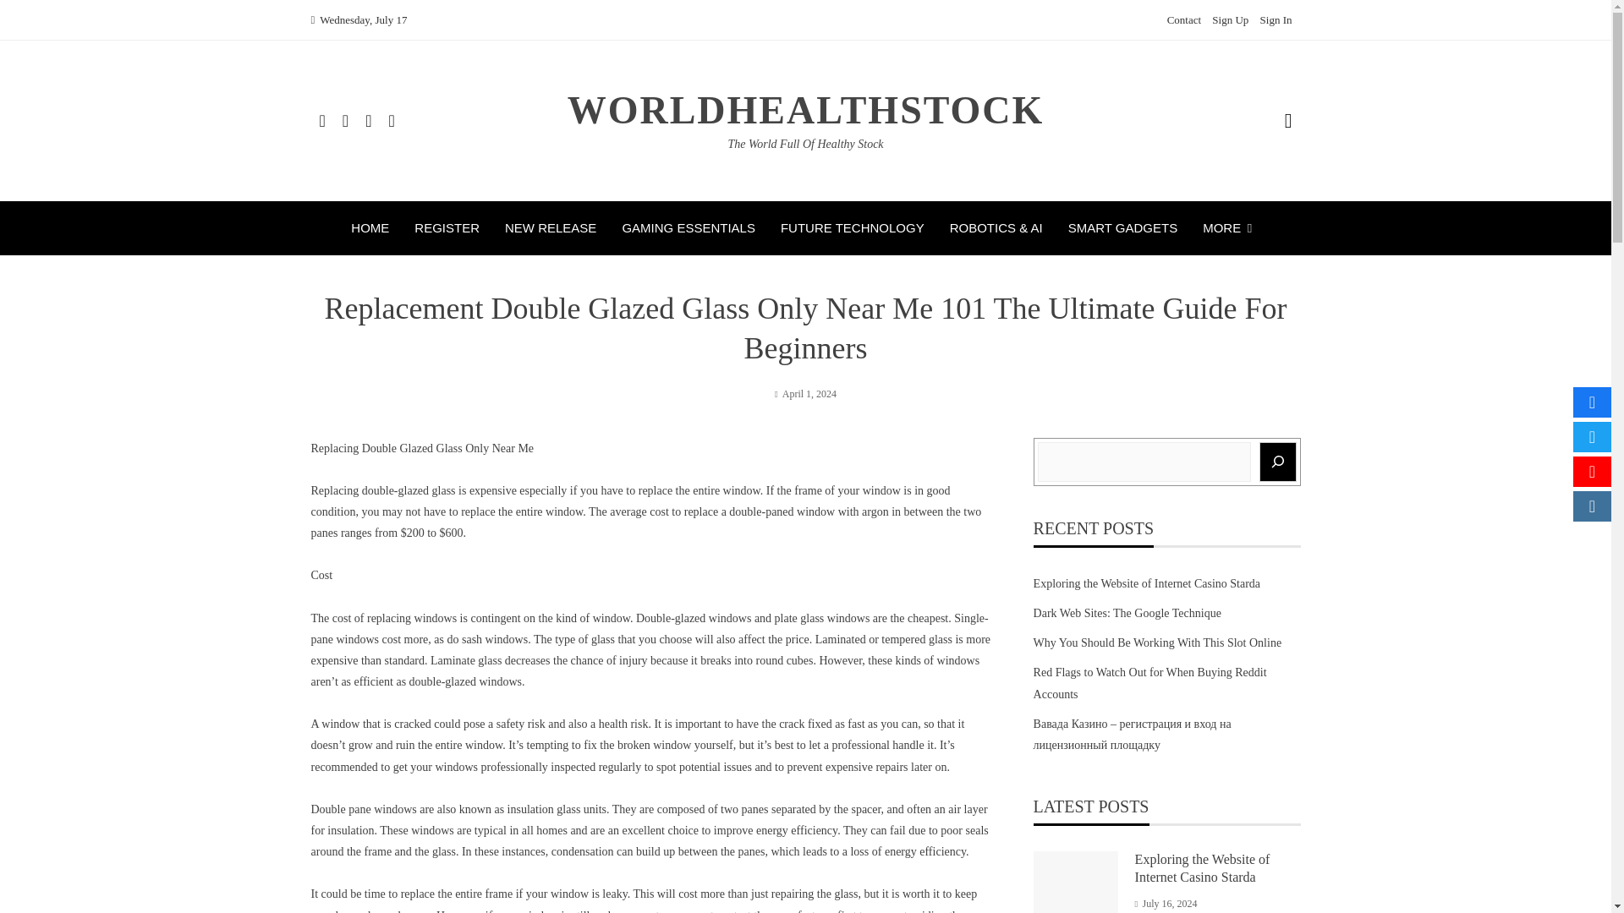 The width and height of the screenshot is (1624, 913). What do you see at coordinates (1149, 683) in the screenshot?
I see `Red Flags to Watch Out for When Buying Reddit Accounts` at bounding box center [1149, 683].